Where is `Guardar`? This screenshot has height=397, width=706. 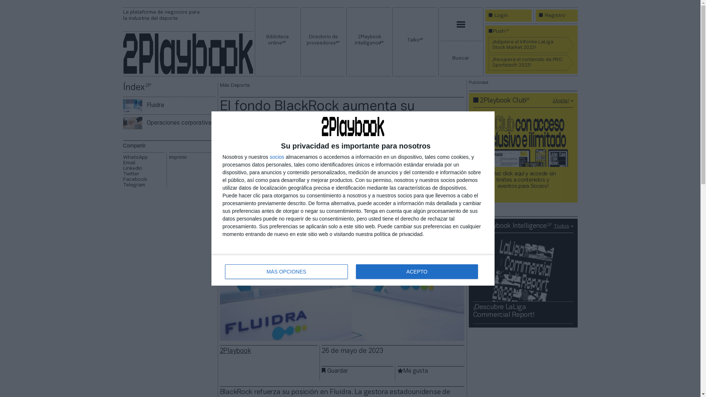 Guardar is located at coordinates (338, 371).